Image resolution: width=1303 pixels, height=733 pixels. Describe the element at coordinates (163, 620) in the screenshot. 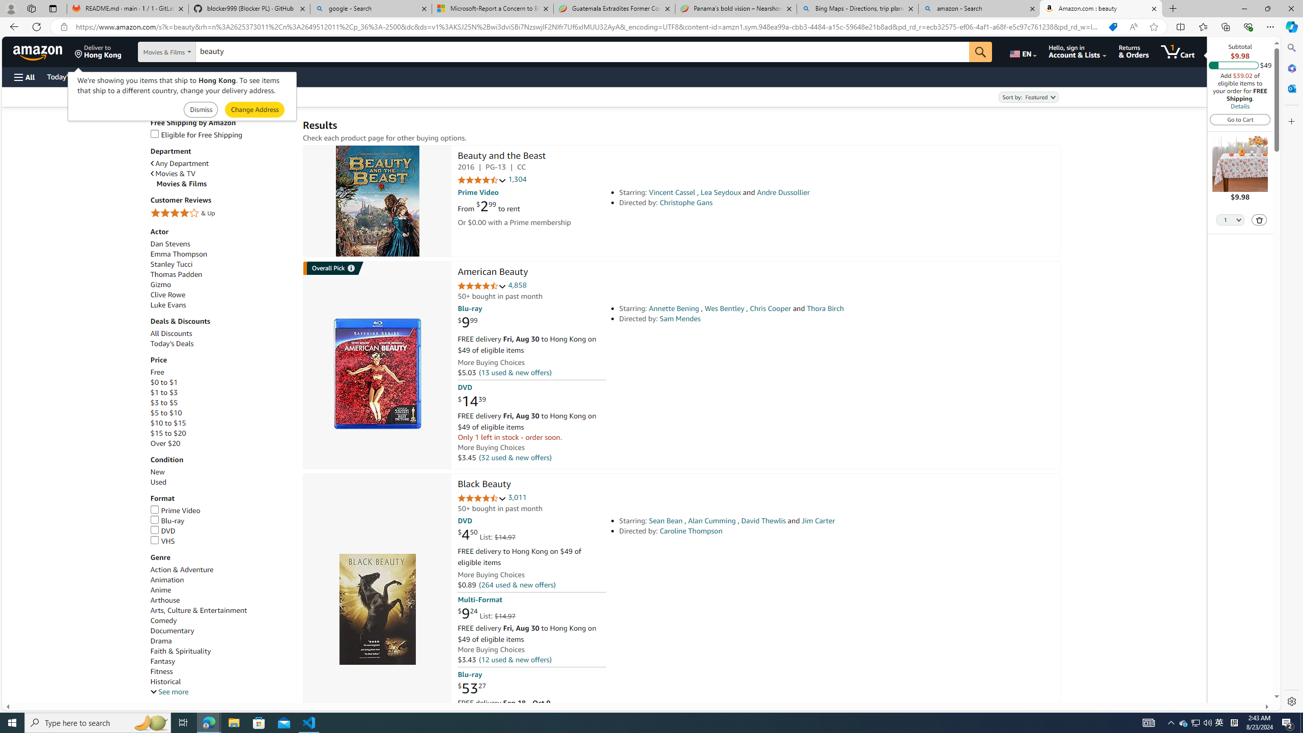

I see `Comedy` at that location.